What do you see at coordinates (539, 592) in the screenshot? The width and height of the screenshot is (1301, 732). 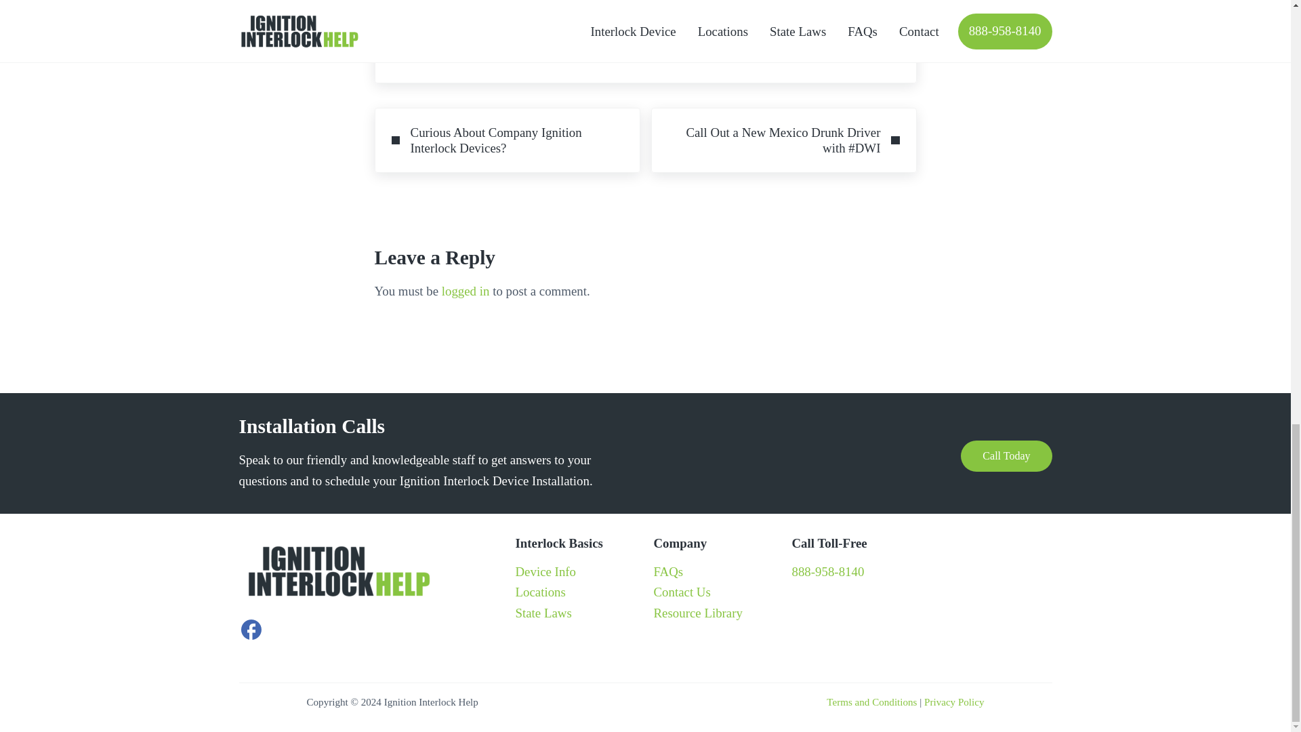 I see `Locations` at bounding box center [539, 592].